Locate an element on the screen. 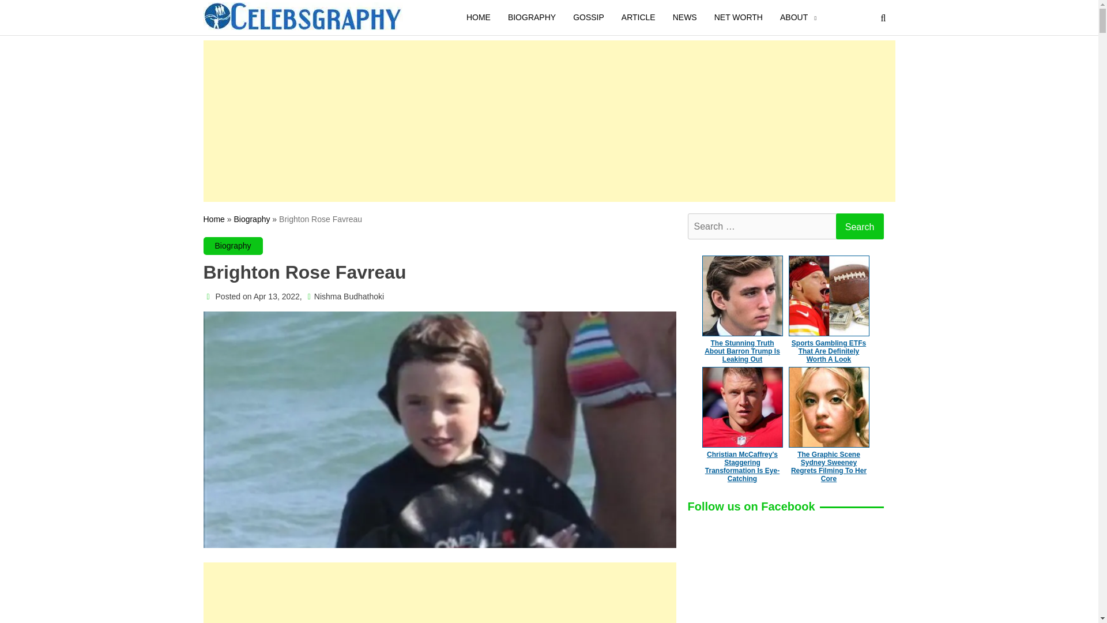 The height and width of the screenshot is (623, 1107). NEWS is located at coordinates (685, 17).